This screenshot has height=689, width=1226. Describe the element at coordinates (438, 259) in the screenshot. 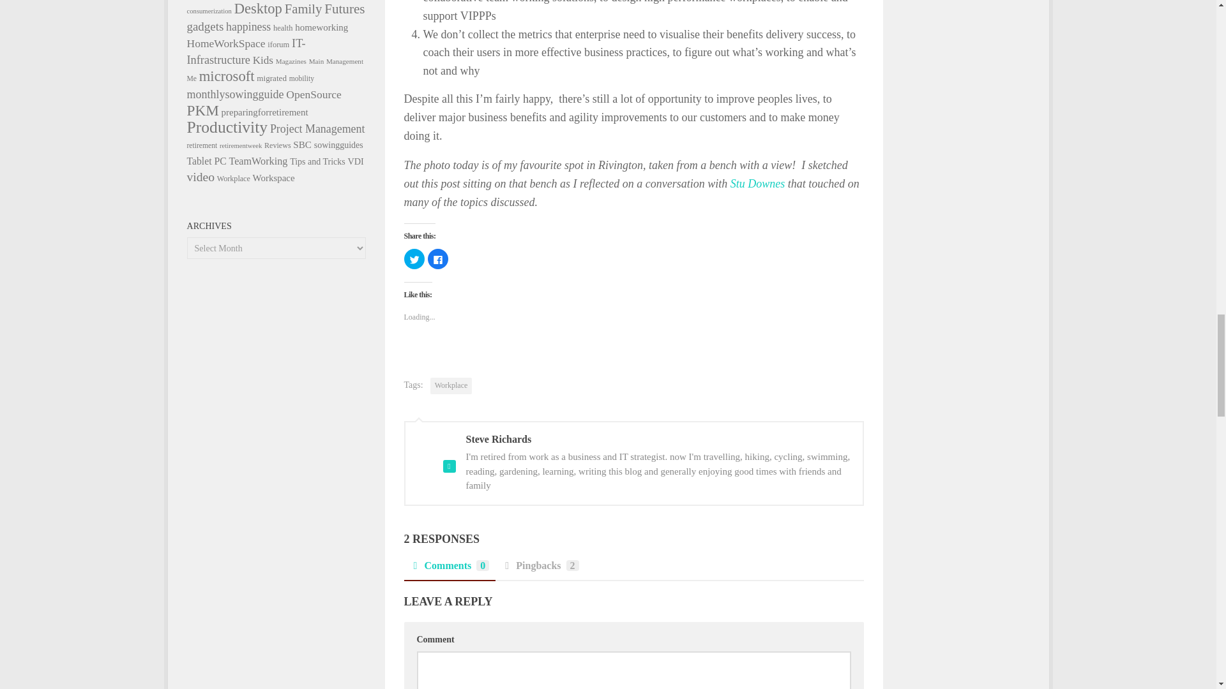

I see `Click to share on Facebook` at that location.